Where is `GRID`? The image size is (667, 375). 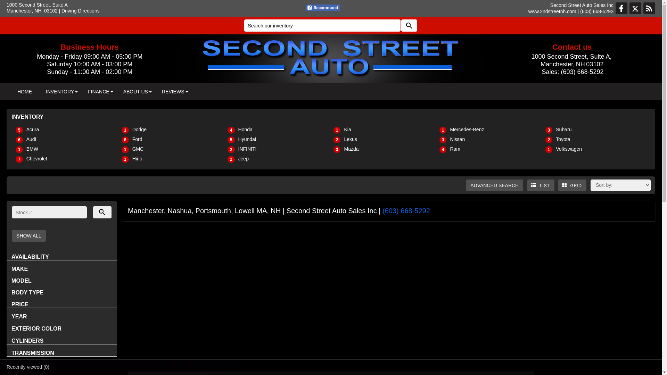
GRID is located at coordinates (573, 185).